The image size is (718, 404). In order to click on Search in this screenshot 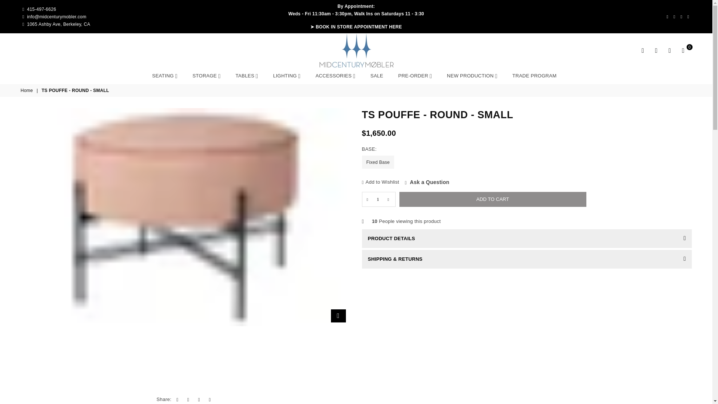, I will do `click(643, 50)`.